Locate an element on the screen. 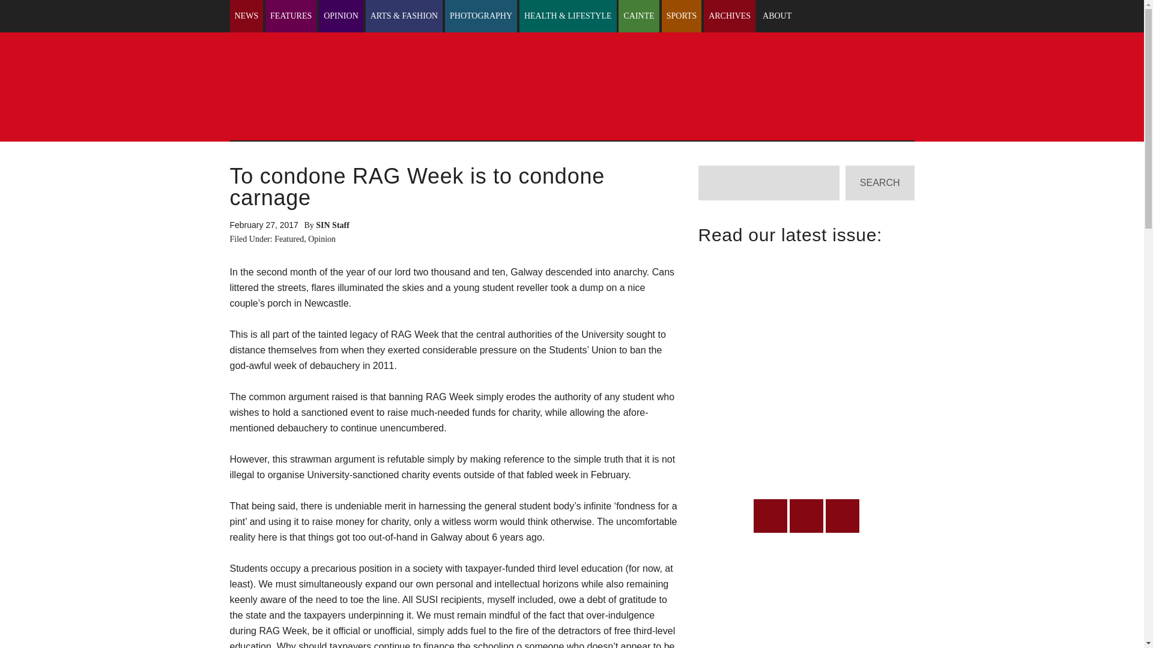 This screenshot has height=648, width=1153. OPINION is located at coordinates (341, 16).